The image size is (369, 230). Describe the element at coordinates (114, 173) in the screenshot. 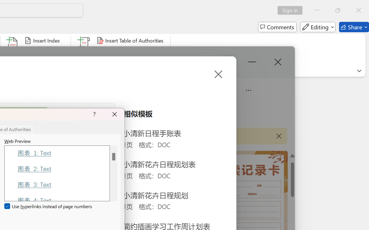

I see `AutomationID: 66` at that location.